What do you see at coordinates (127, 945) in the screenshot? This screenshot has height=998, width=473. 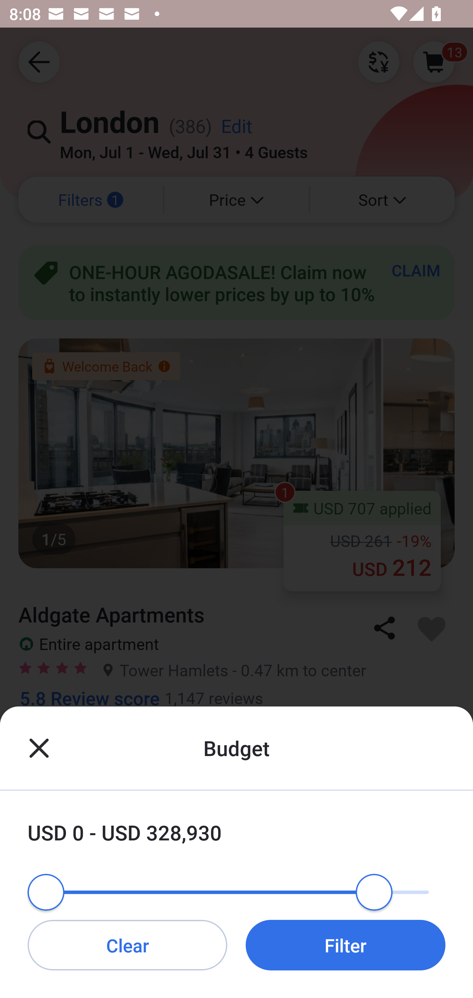 I see `Clear` at bounding box center [127, 945].